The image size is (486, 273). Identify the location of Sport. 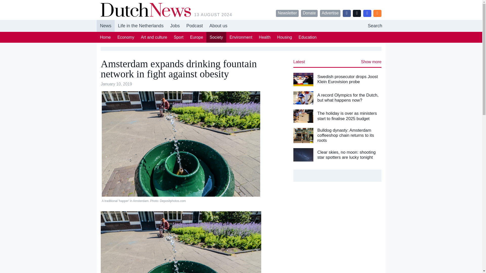
(216, 37).